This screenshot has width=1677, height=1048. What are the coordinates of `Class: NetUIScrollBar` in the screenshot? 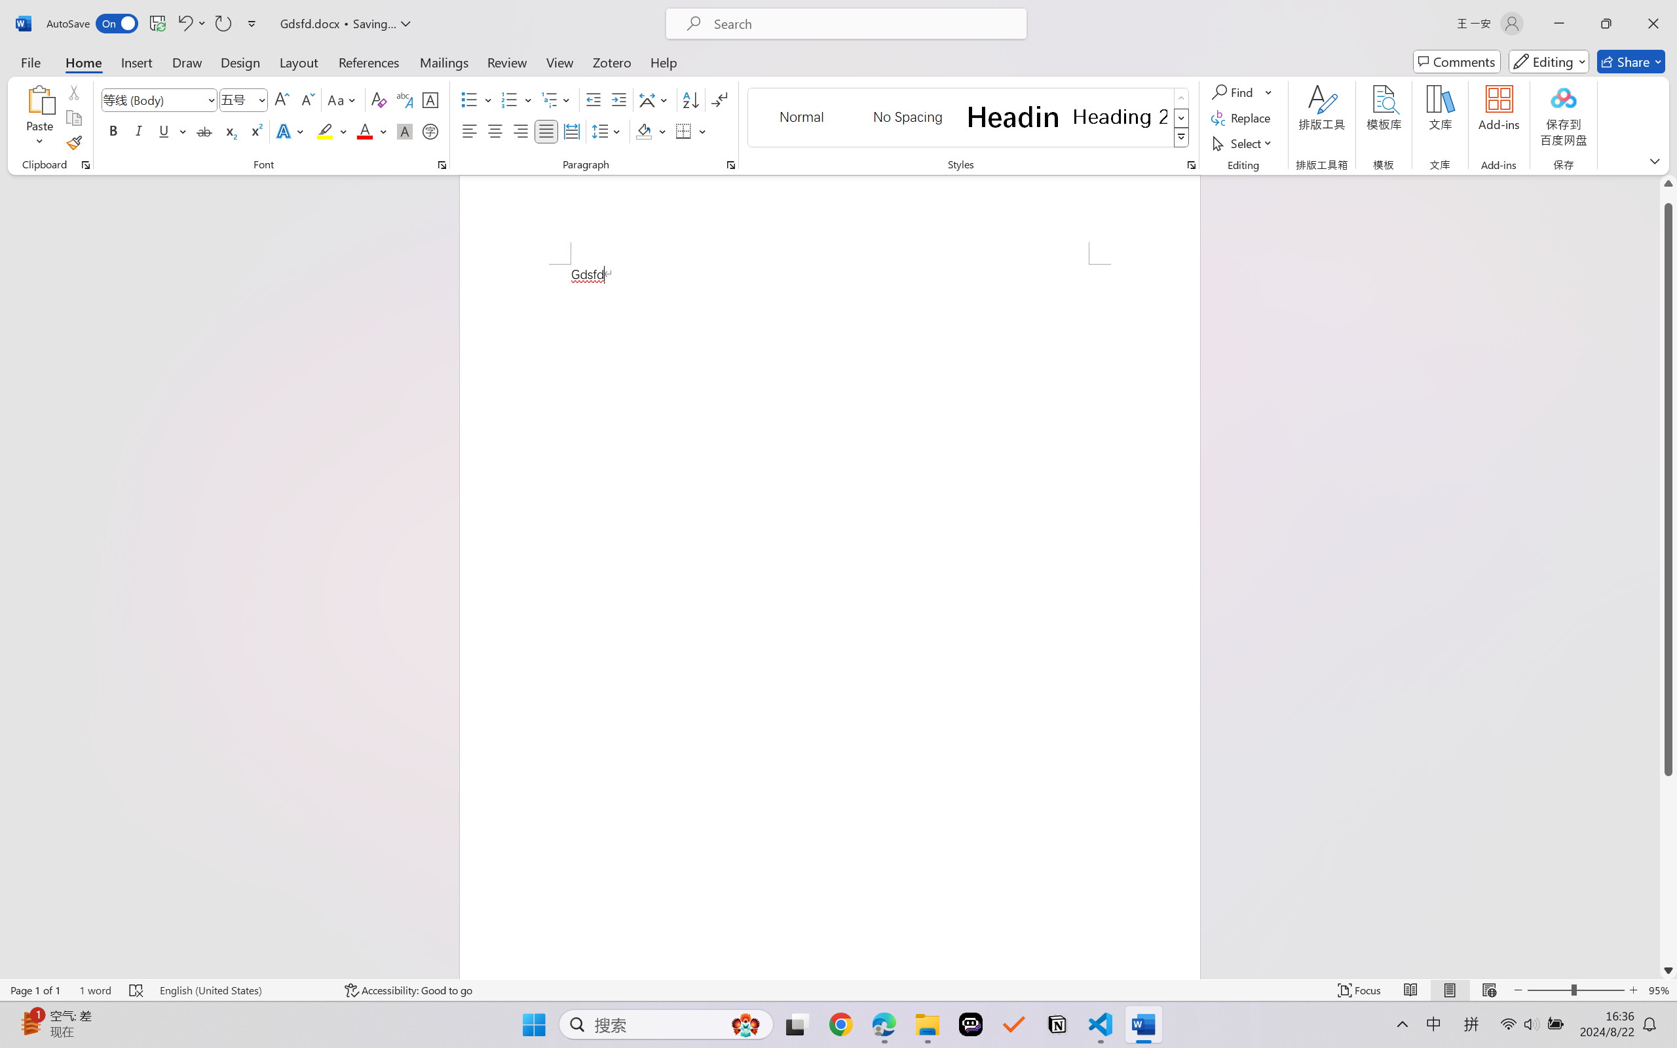 It's located at (1668, 576).